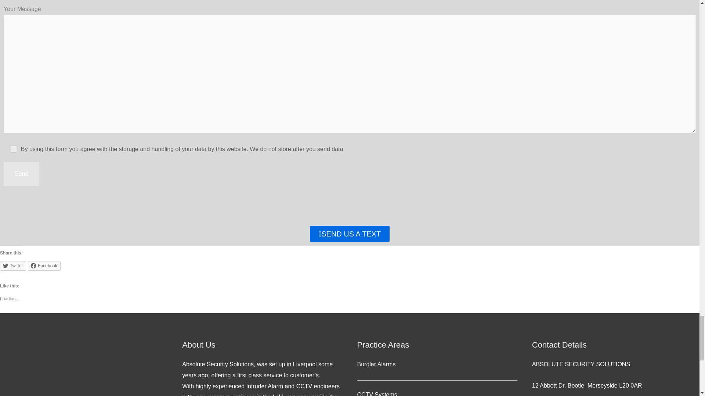 This screenshot has width=705, height=396. I want to click on Click to share on Facebook, so click(44, 265).